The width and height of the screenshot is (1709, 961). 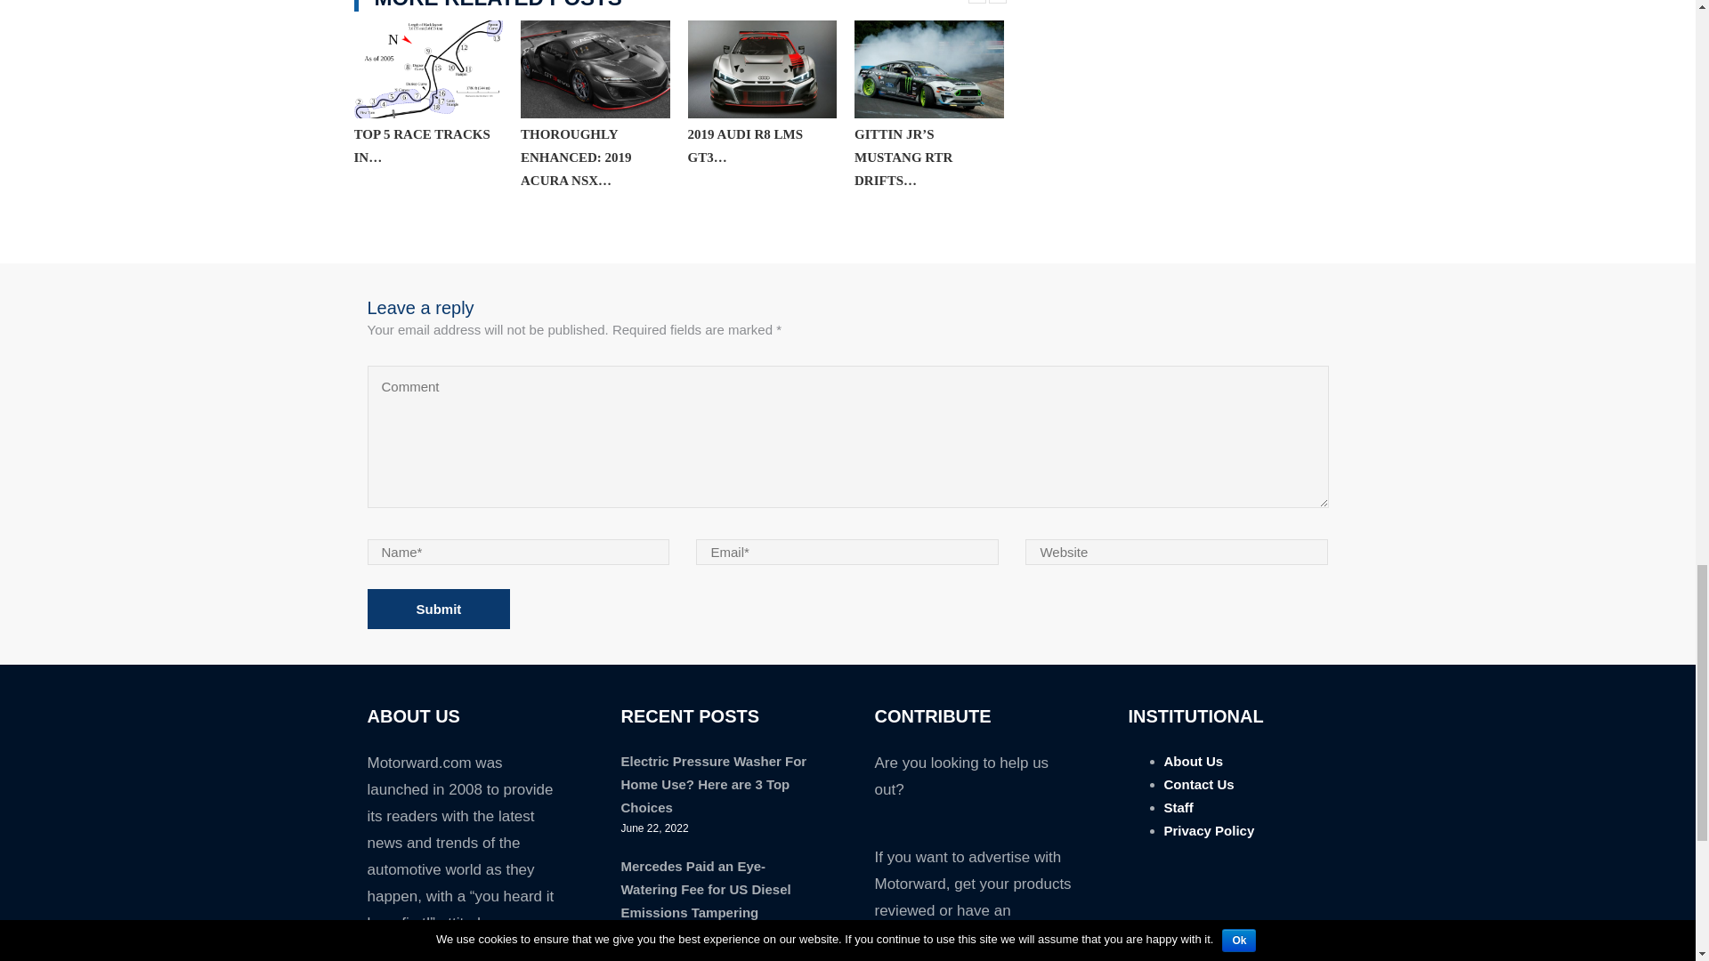 What do you see at coordinates (762, 69) in the screenshot?
I see `2019 Audi R8 LMS GT3 0 550x360` at bounding box center [762, 69].